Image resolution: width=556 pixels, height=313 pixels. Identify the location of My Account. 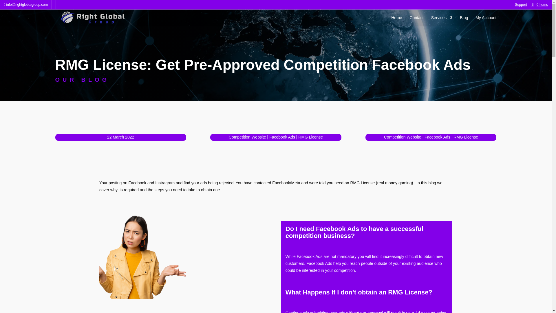
(486, 21).